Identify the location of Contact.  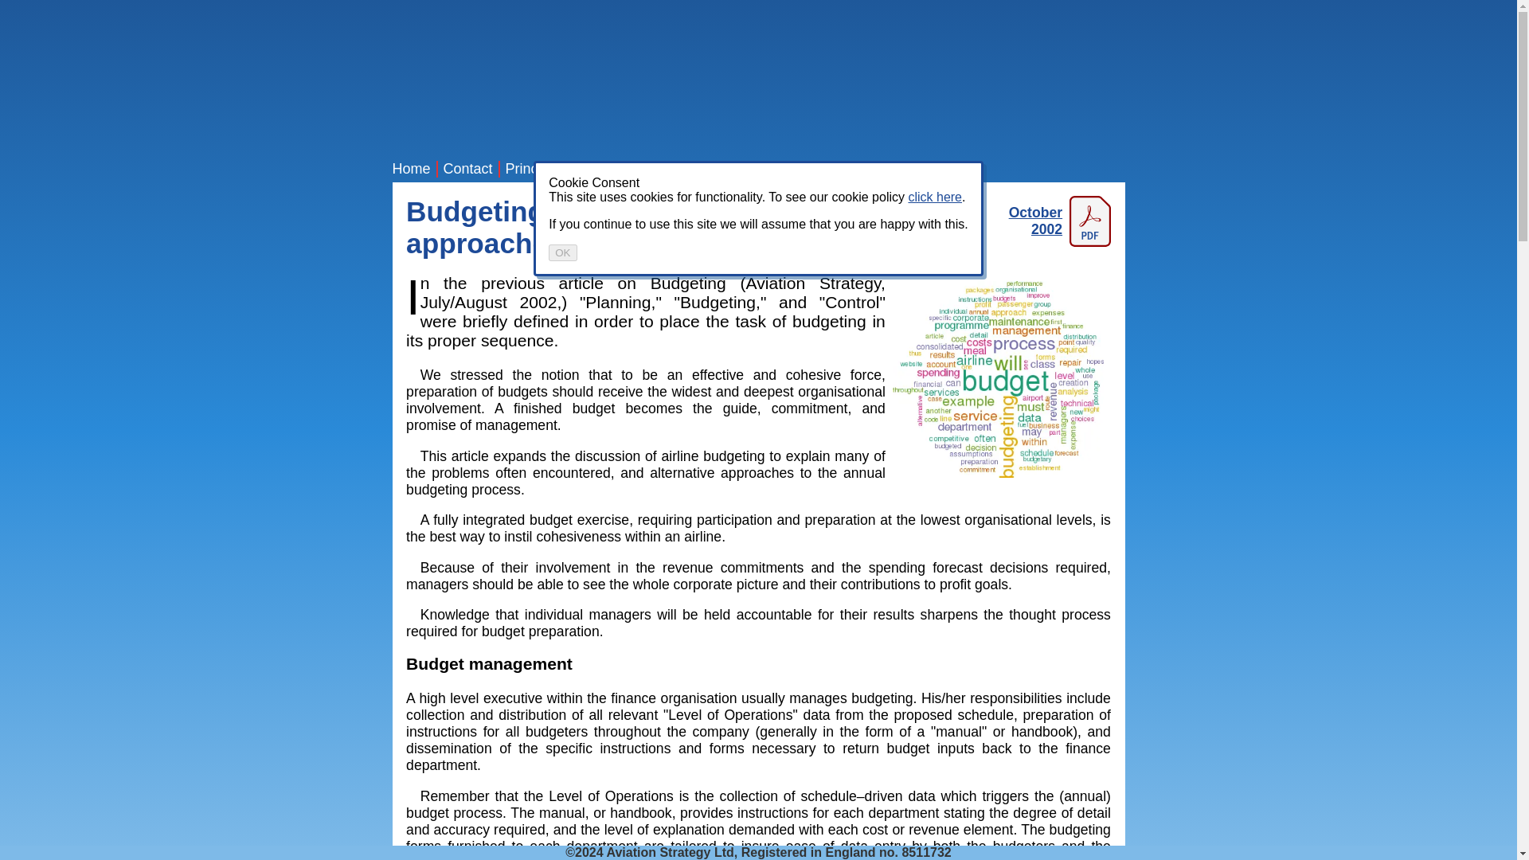
(467, 169).